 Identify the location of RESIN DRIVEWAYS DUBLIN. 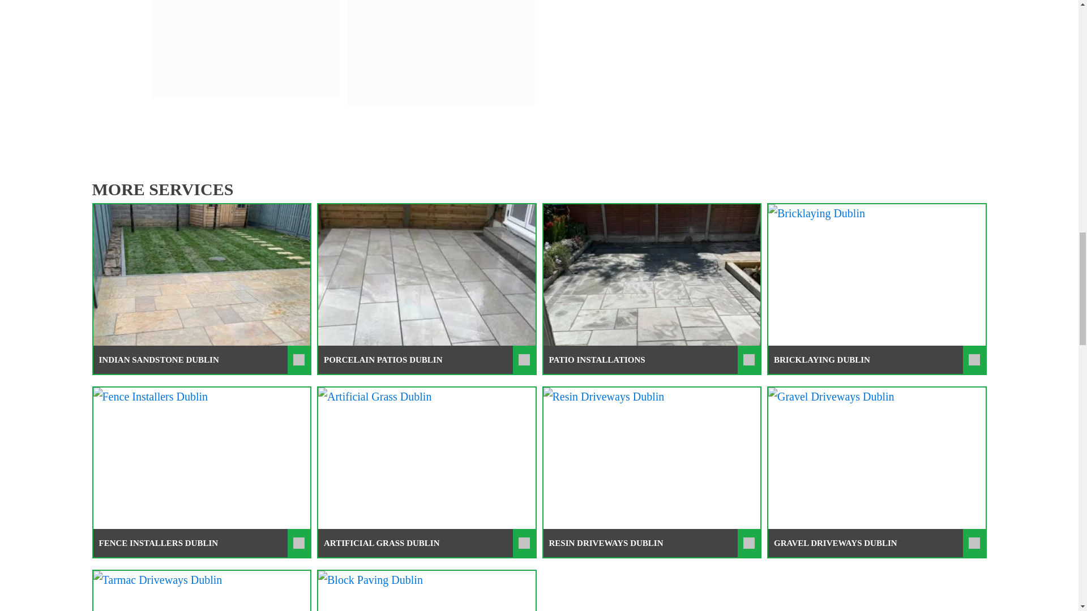
(652, 543).